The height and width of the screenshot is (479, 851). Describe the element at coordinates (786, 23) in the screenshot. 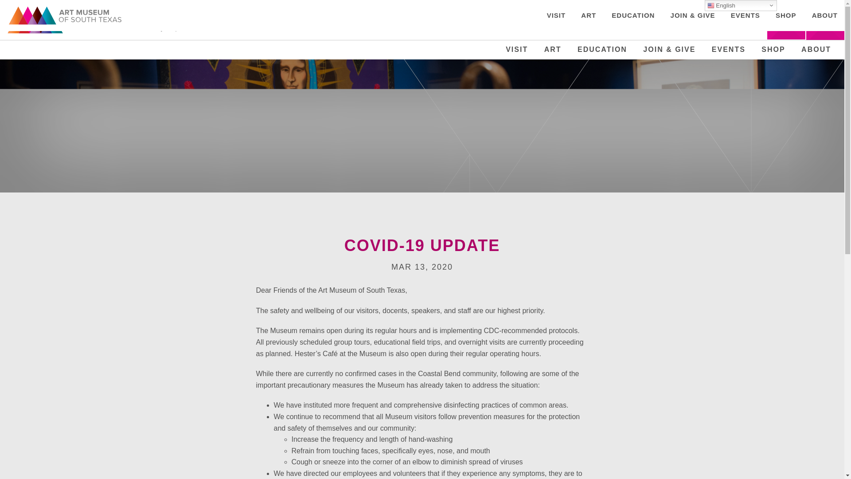

I see `Join` at that location.